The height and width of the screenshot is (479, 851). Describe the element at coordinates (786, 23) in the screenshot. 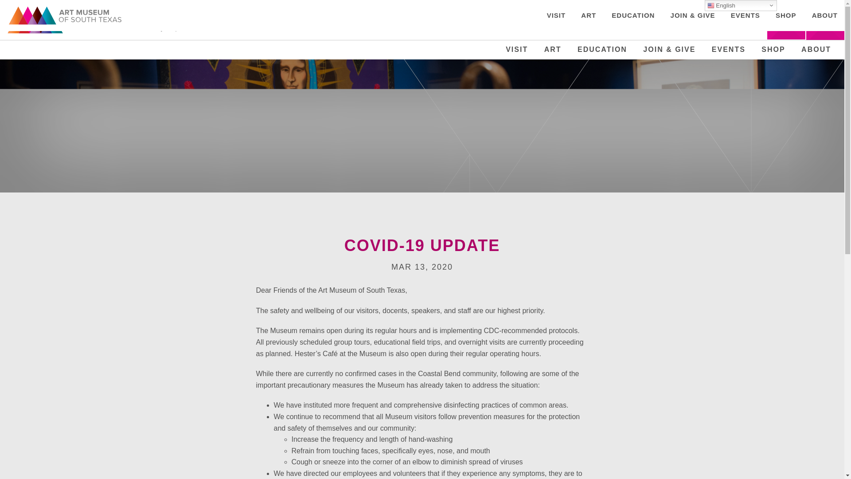

I see `Join` at that location.